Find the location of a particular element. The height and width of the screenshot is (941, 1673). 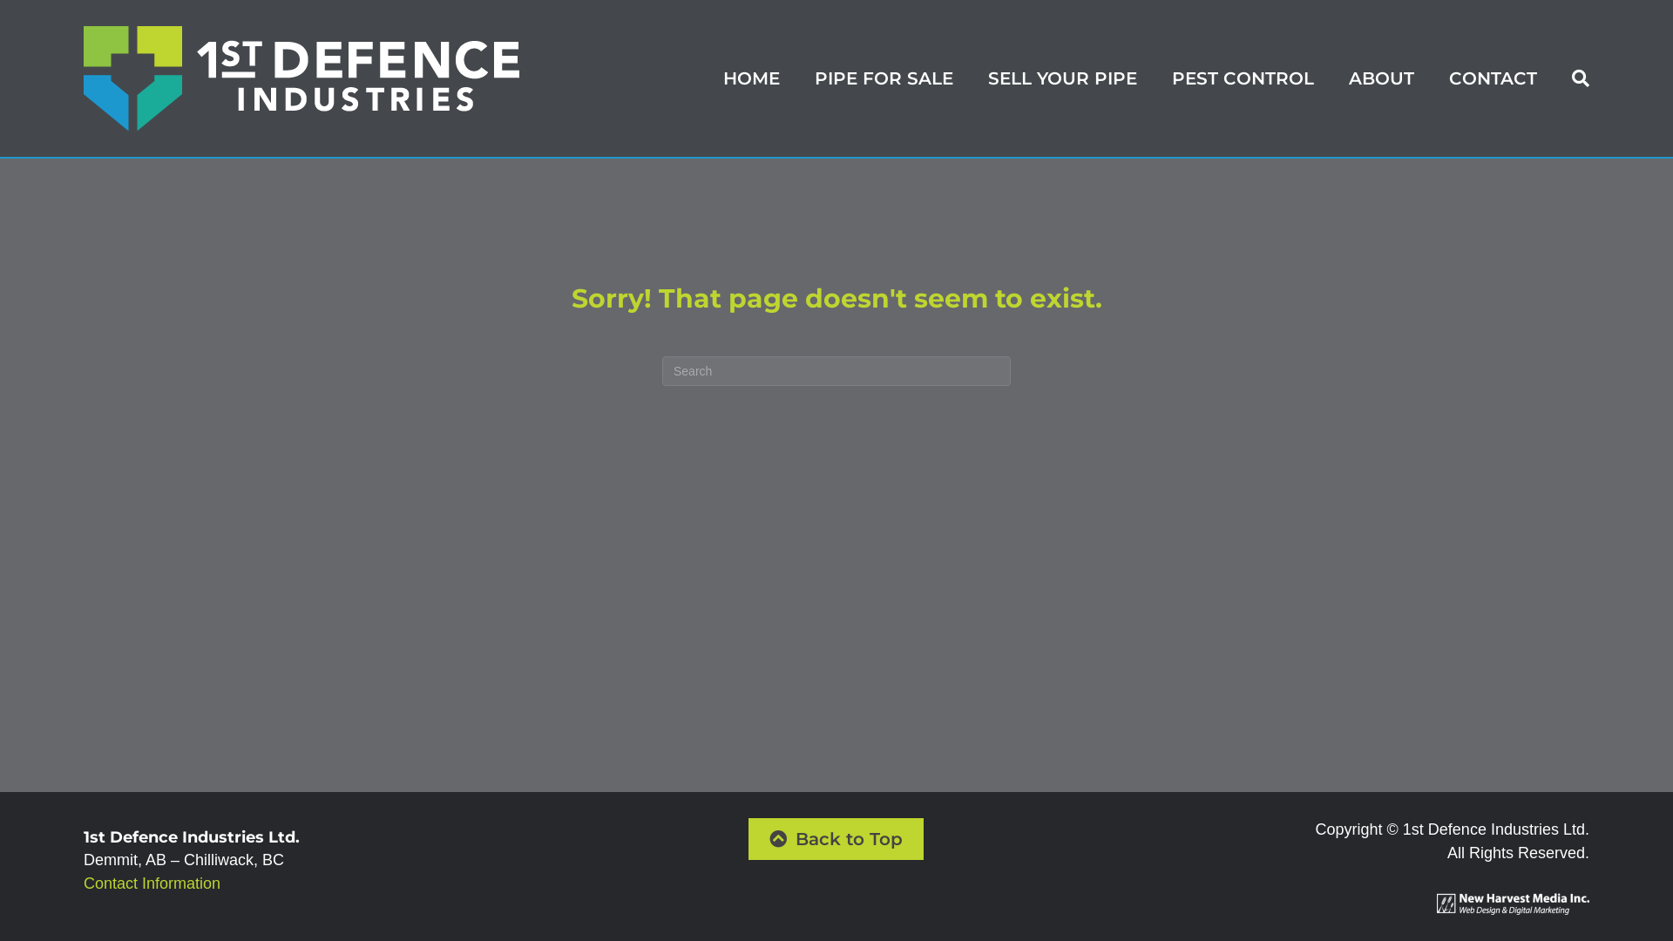

PEST CONTROL is located at coordinates (1243, 78).